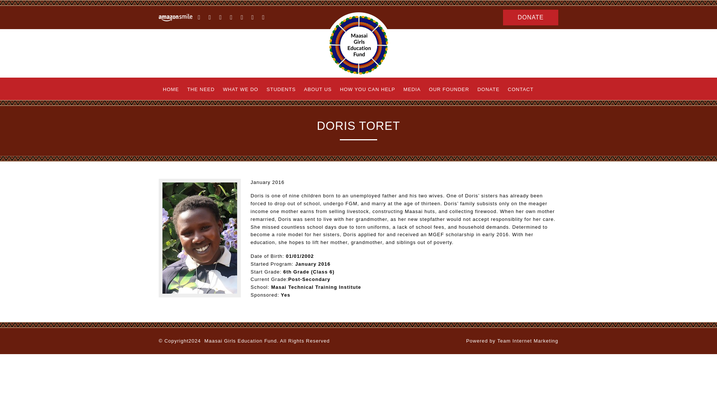  What do you see at coordinates (281, 90) in the screenshot?
I see `STUDENTS` at bounding box center [281, 90].